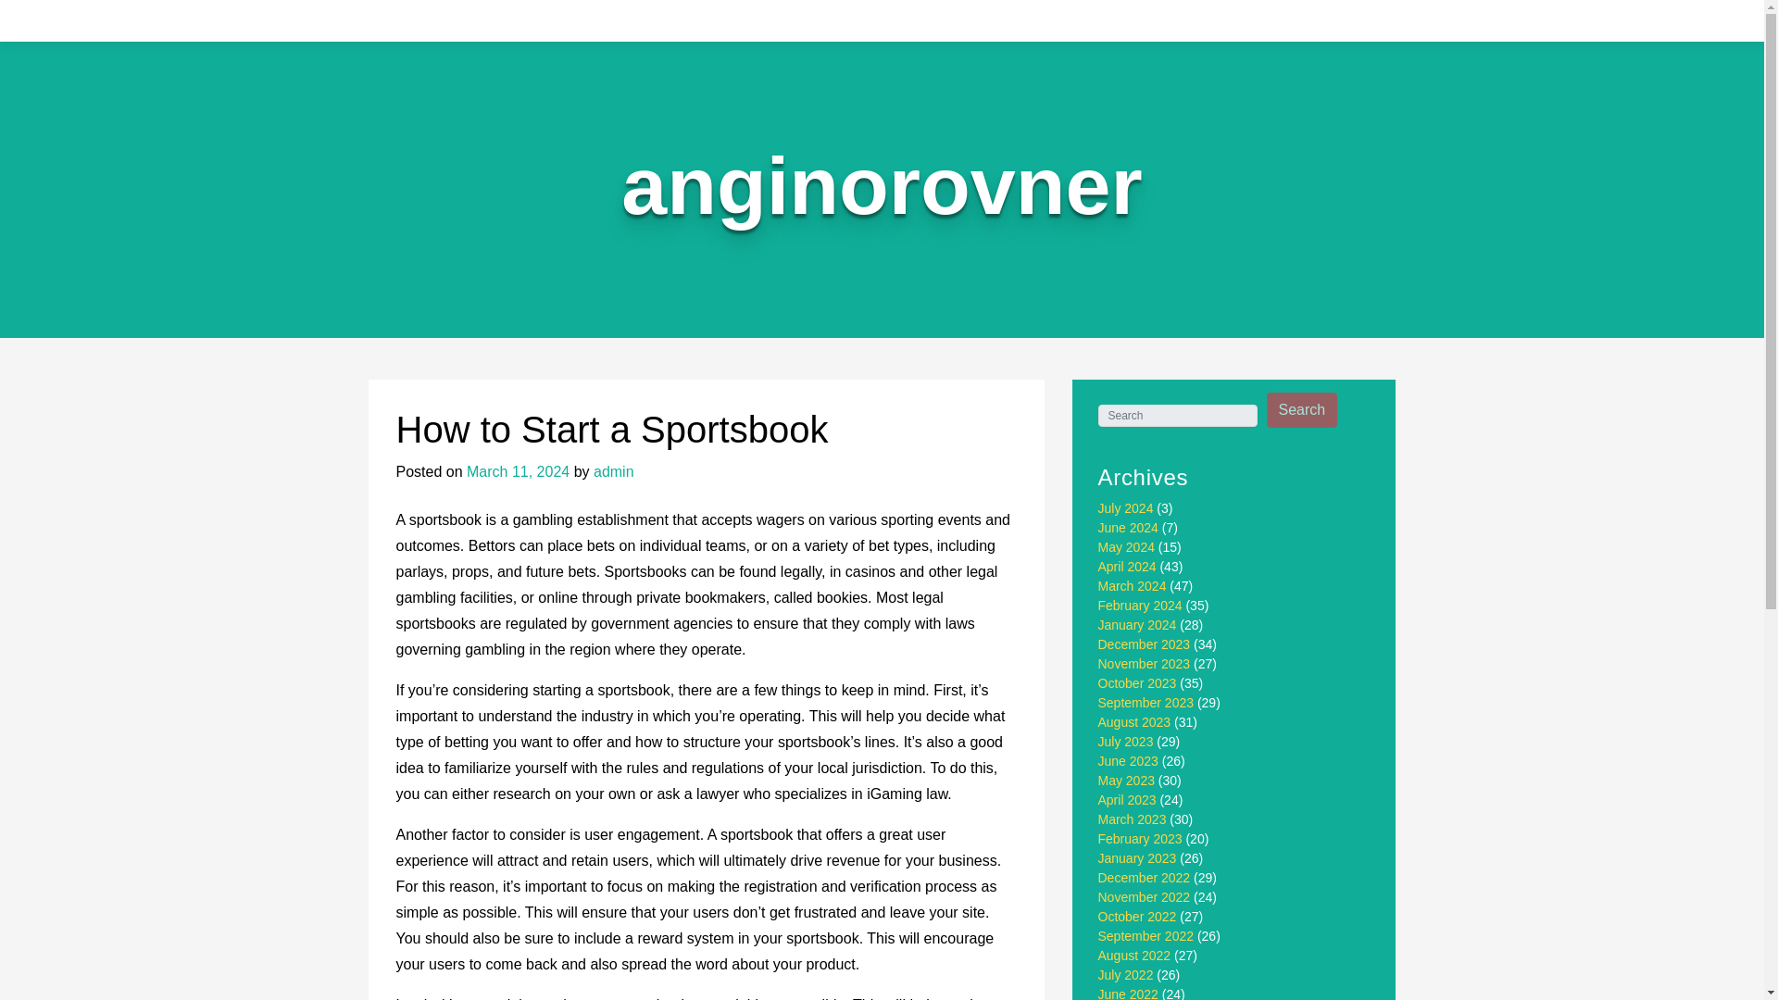 The width and height of the screenshot is (1778, 1000). What do you see at coordinates (1137, 858) in the screenshot?
I see `January 2023` at bounding box center [1137, 858].